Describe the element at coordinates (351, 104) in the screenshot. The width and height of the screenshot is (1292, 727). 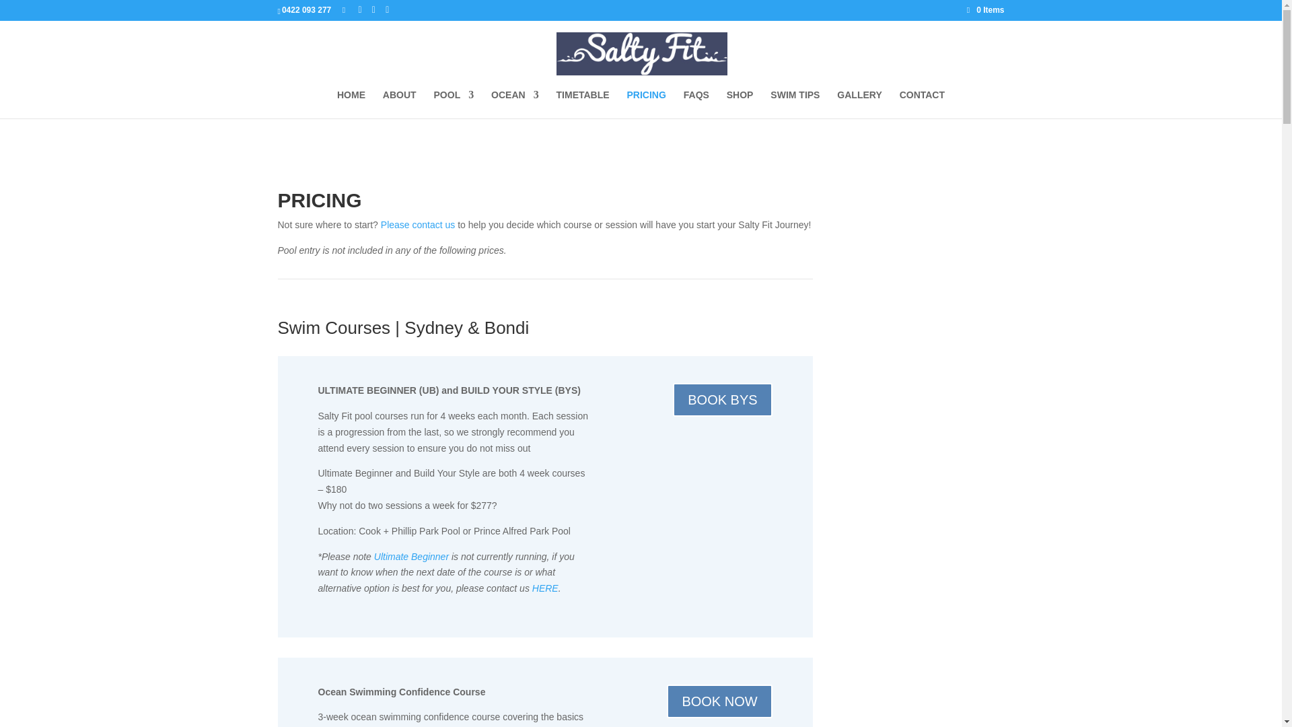
I see `HOME` at that location.